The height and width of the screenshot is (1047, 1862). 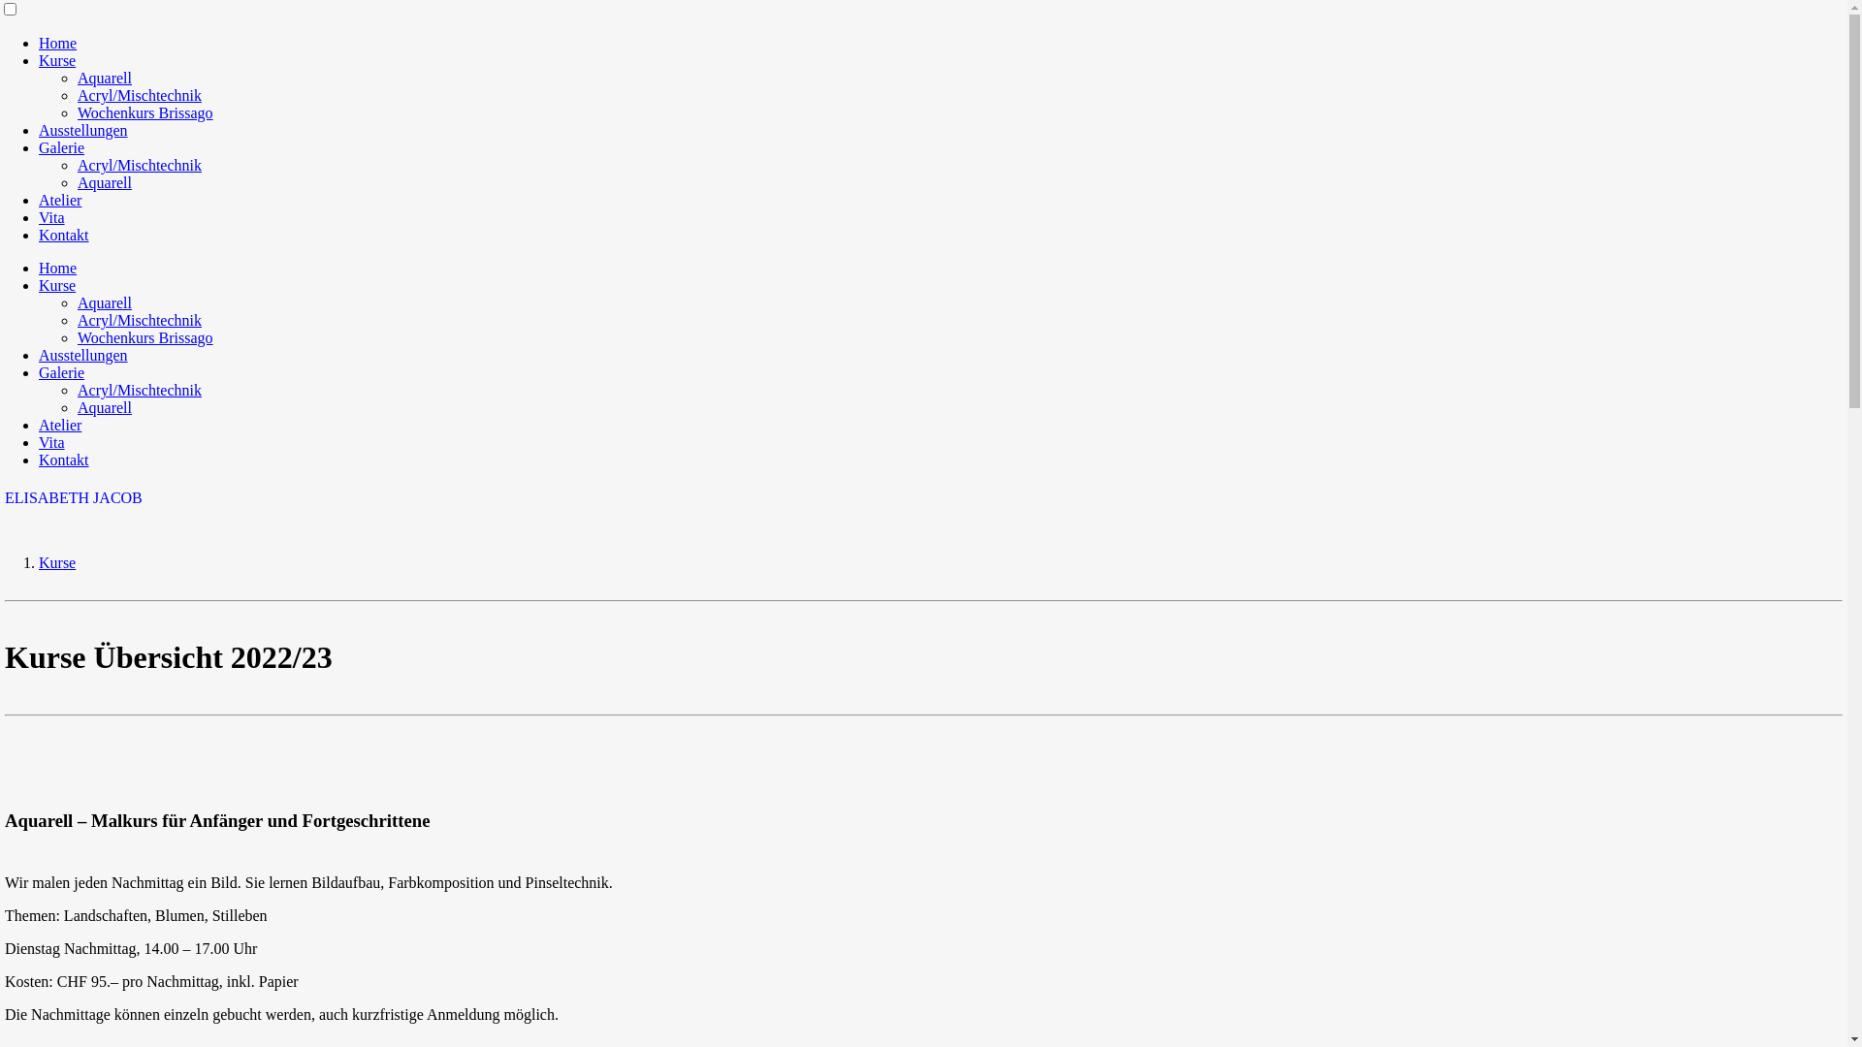 I want to click on Acryl/Mischtechnik, so click(x=140, y=95).